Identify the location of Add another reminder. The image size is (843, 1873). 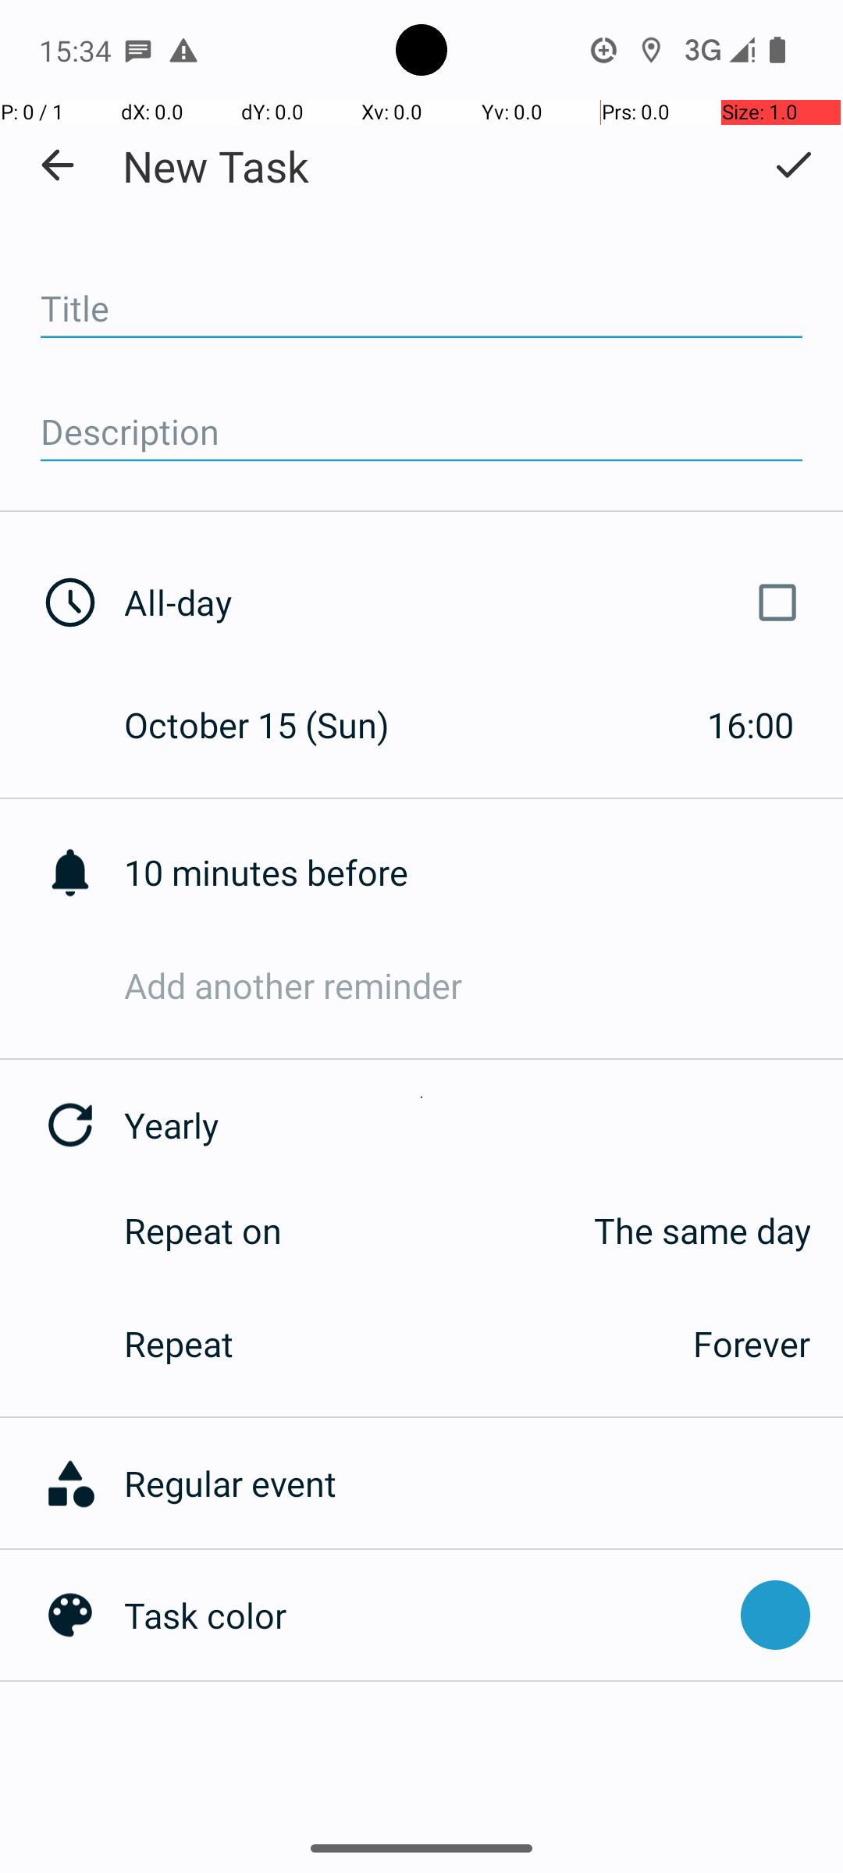
(484, 985).